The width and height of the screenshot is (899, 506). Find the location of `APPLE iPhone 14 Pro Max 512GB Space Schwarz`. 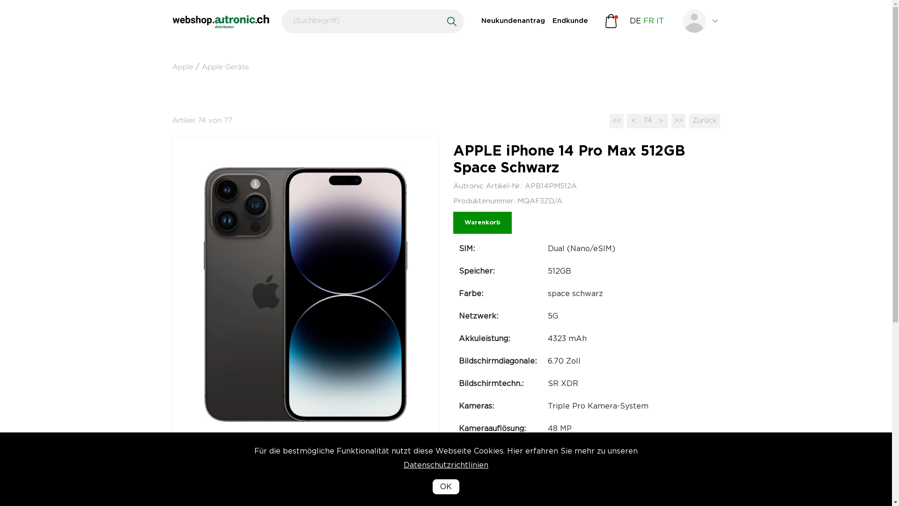

APPLE iPhone 14 Pro Max 512GB Space Schwarz is located at coordinates (306, 295).